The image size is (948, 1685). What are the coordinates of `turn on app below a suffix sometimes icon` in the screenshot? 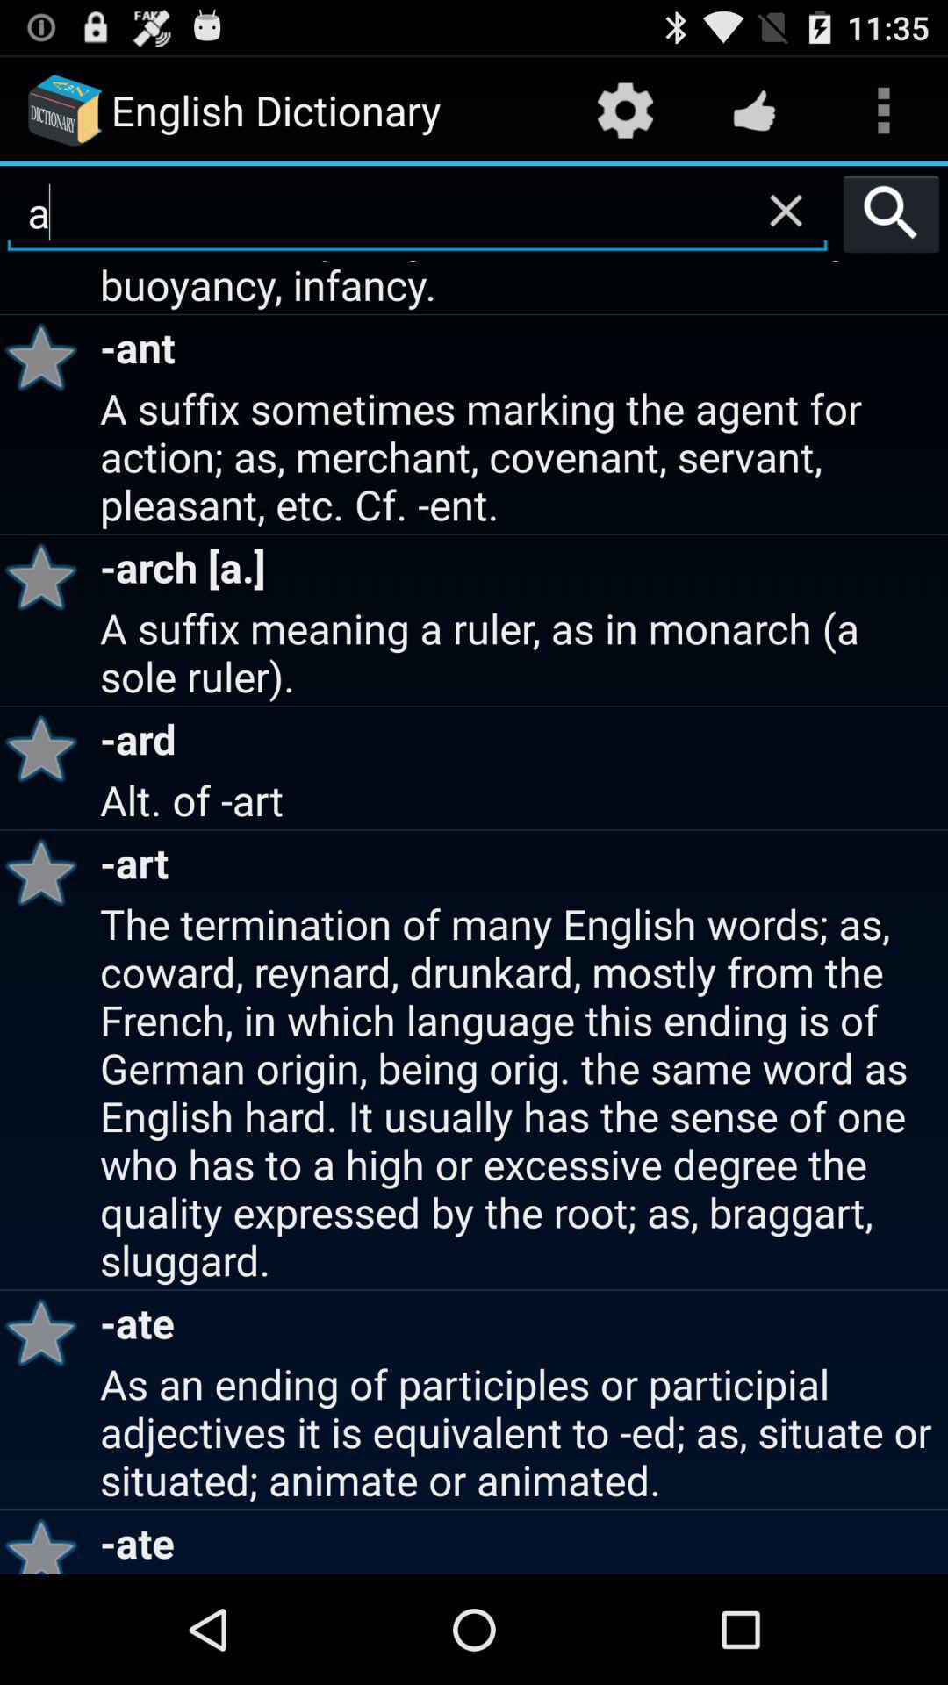 It's located at (47, 576).